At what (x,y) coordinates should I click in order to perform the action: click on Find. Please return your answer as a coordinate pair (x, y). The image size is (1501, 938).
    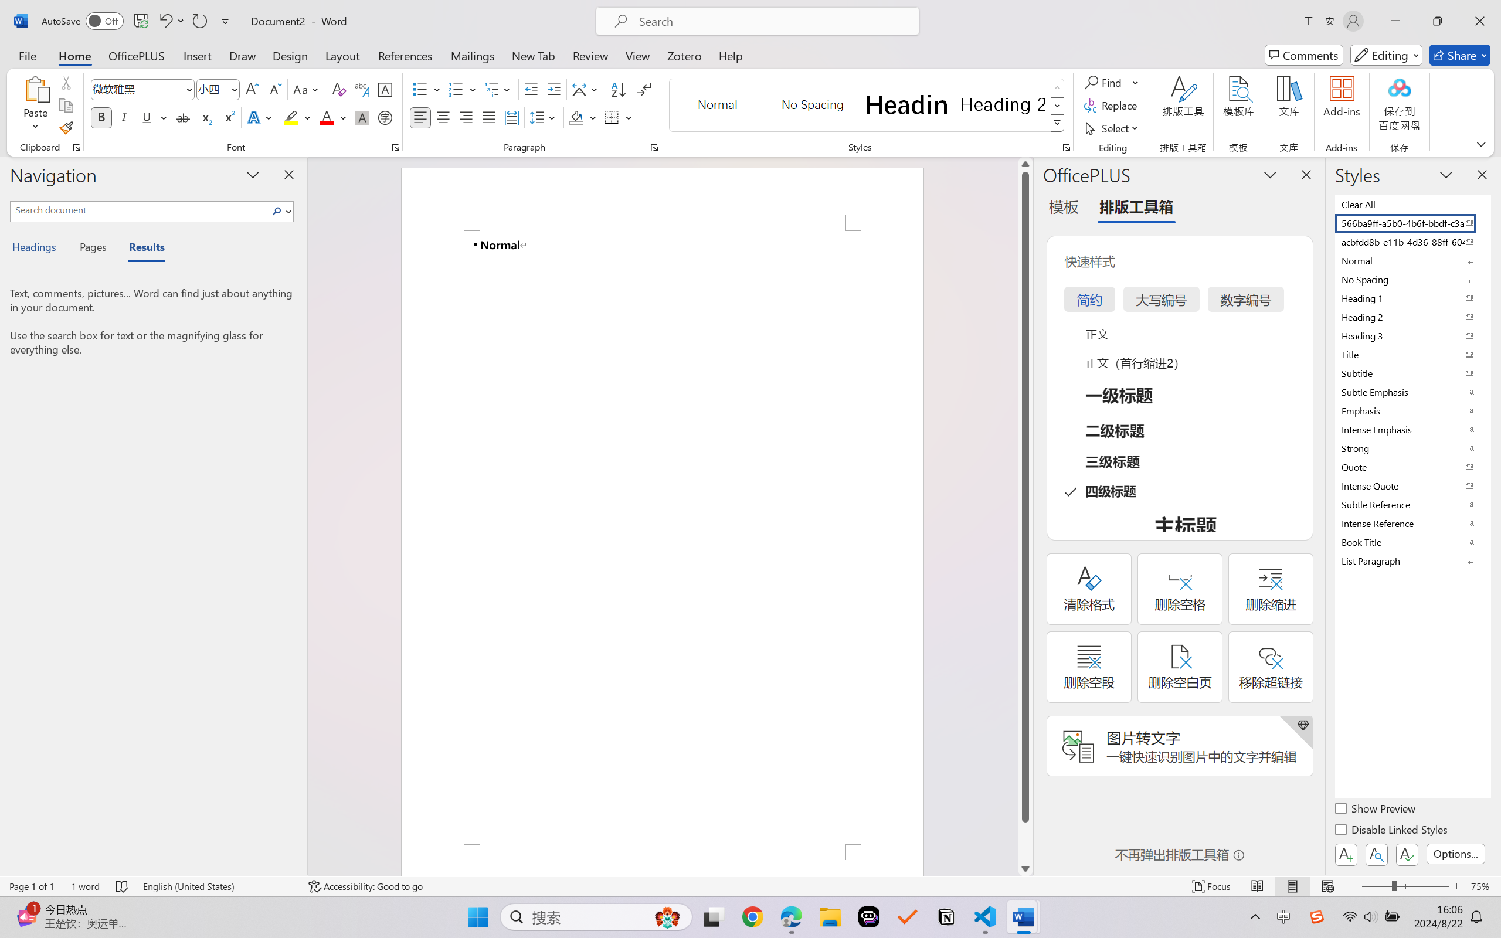
    Looking at the image, I should click on (1105, 82).